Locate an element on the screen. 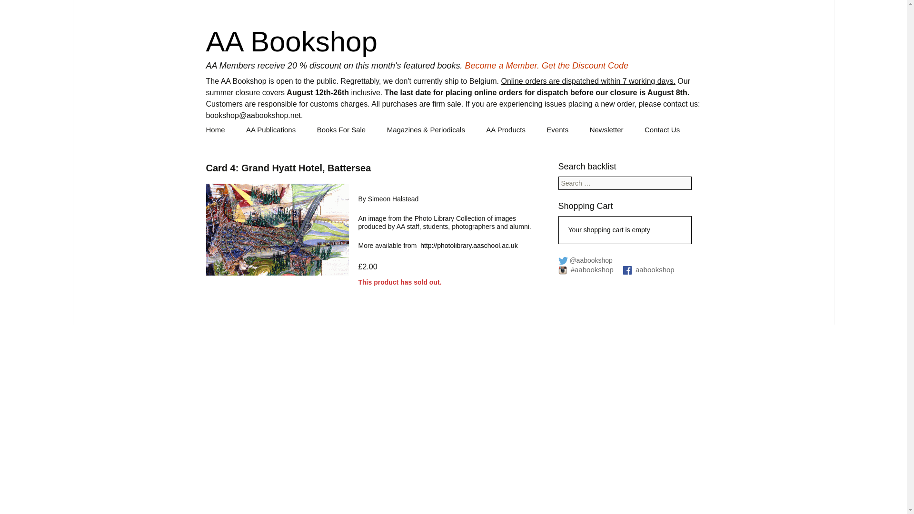 The image size is (914, 514). Skip to content is located at coordinates (219, 127).